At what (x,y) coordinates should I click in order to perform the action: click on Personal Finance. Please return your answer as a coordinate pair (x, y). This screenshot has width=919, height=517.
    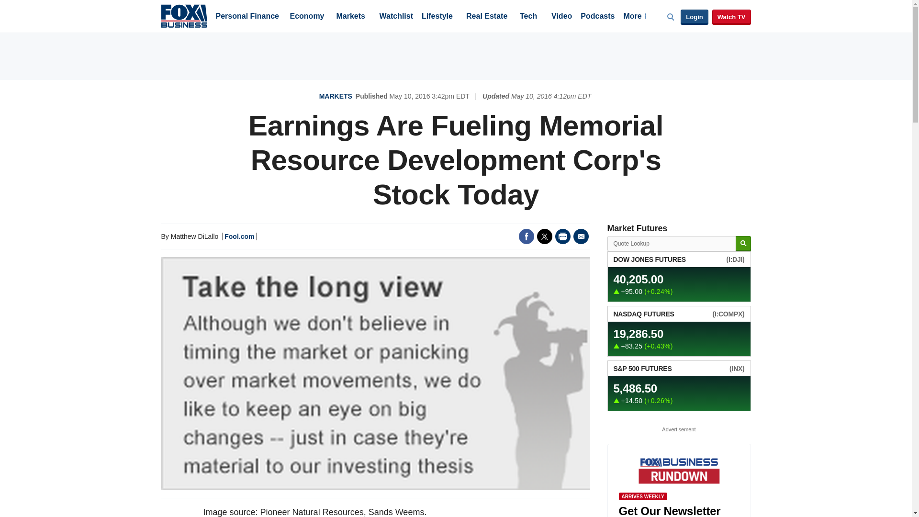
    Looking at the image, I should click on (247, 17).